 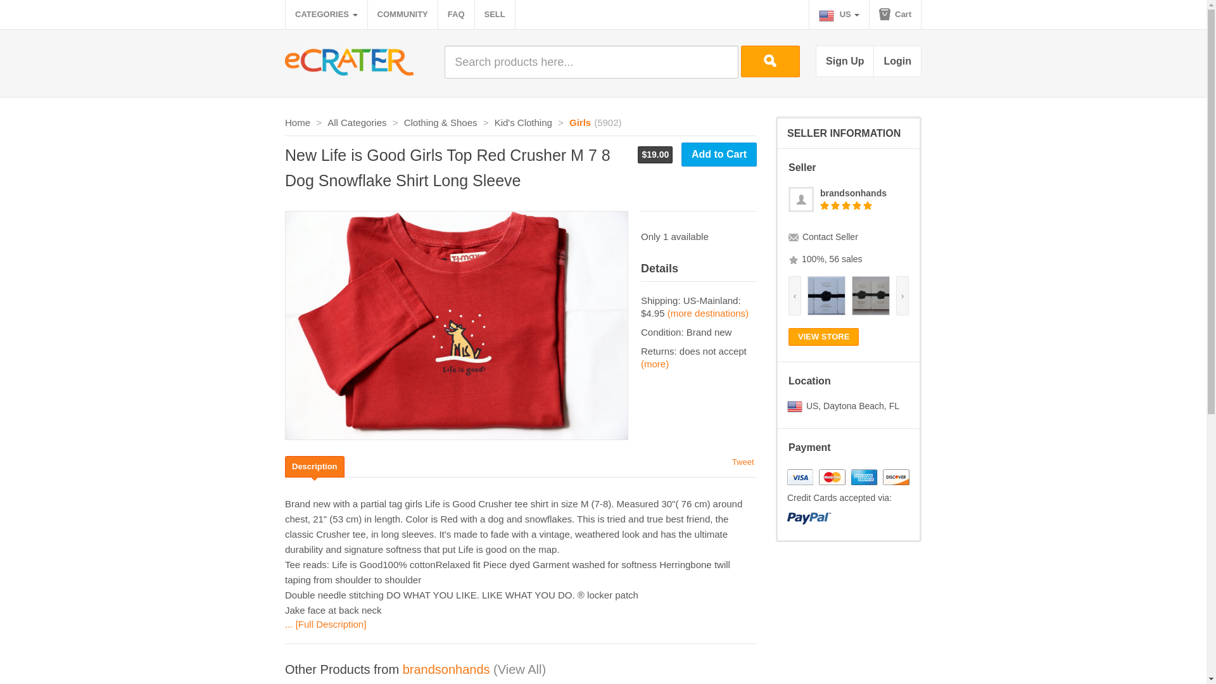 What do you see at coordinates (839, 15) in the screenshot?
I see `US` at bounding box center [839, 15].